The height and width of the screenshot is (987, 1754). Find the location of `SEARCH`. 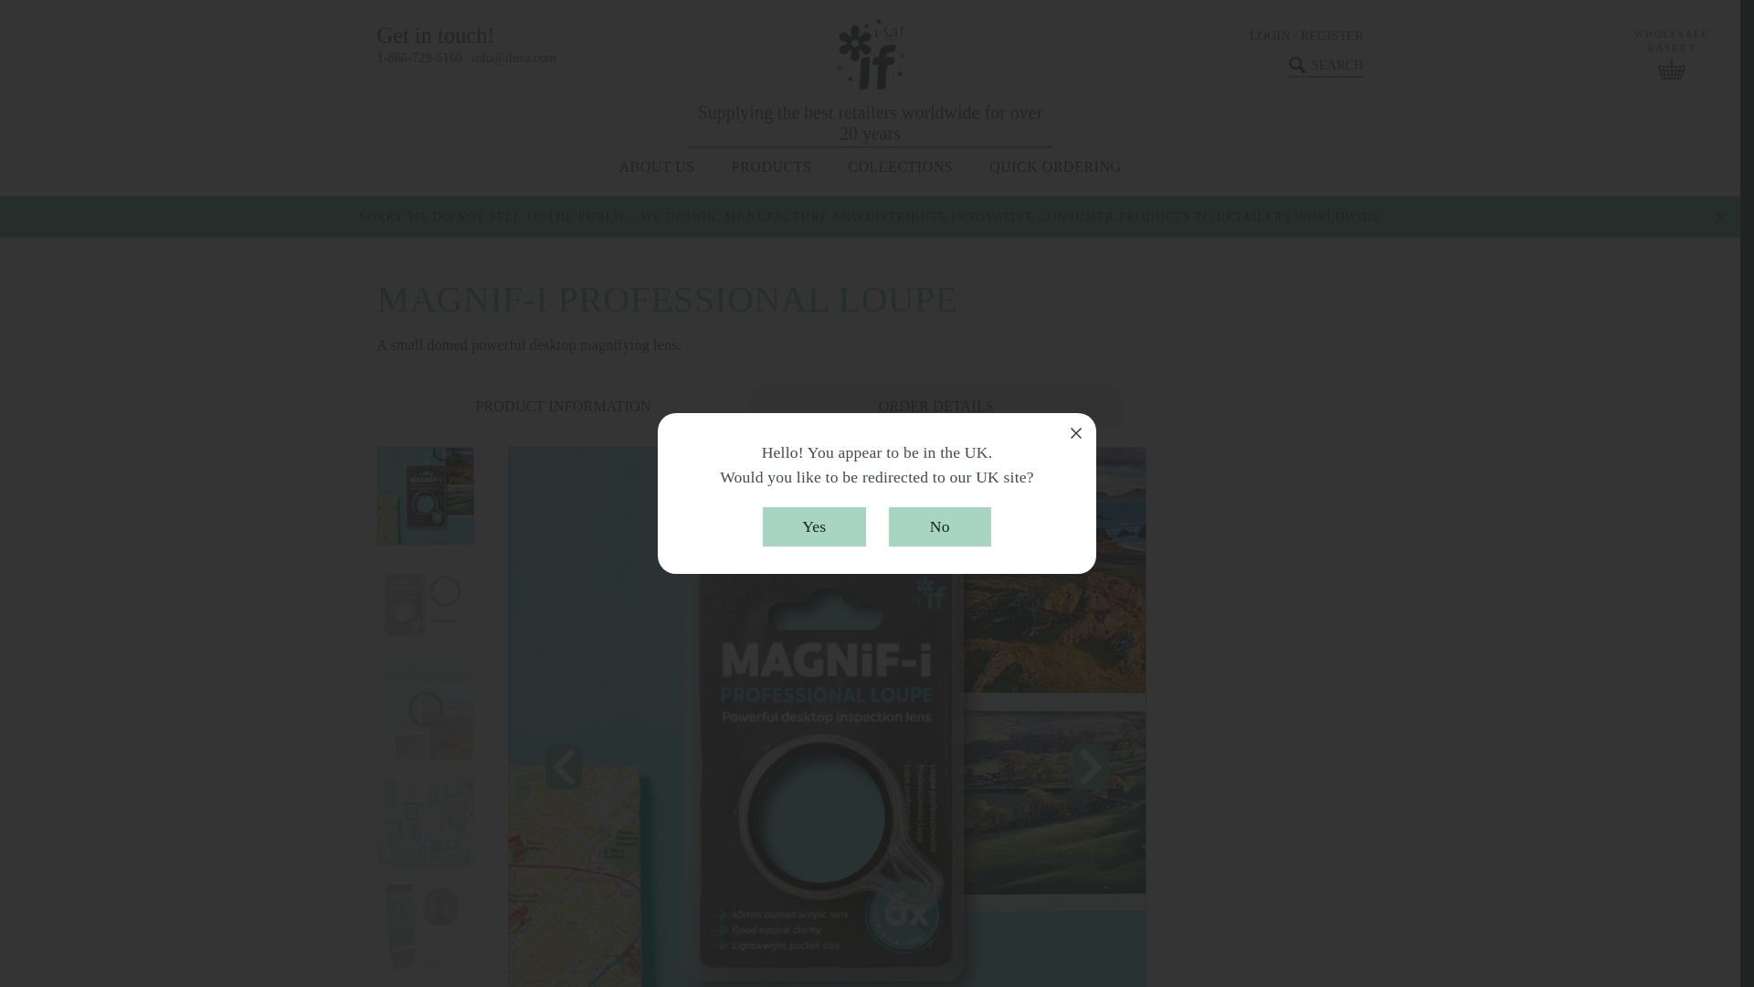

SEARCH is located at coordinates (1326, 66).